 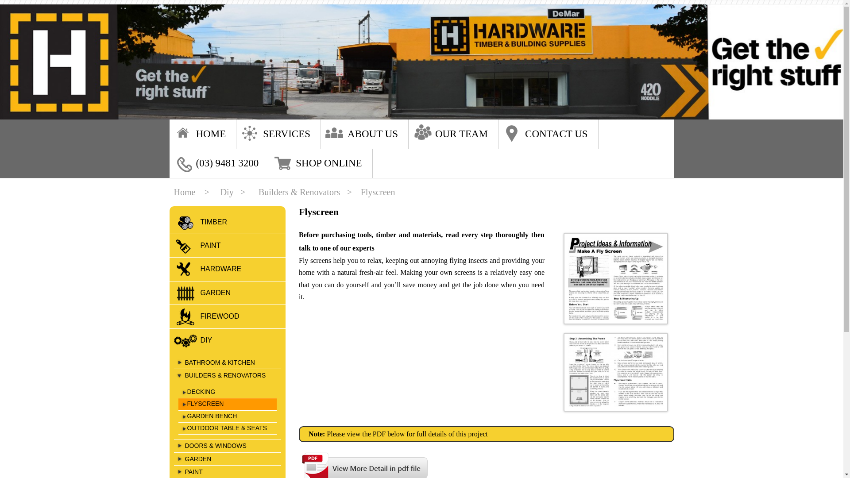 What do you see at coordinates (228, 340) in the screenshot?
I see `DIY` at bounding box center [228, 340].